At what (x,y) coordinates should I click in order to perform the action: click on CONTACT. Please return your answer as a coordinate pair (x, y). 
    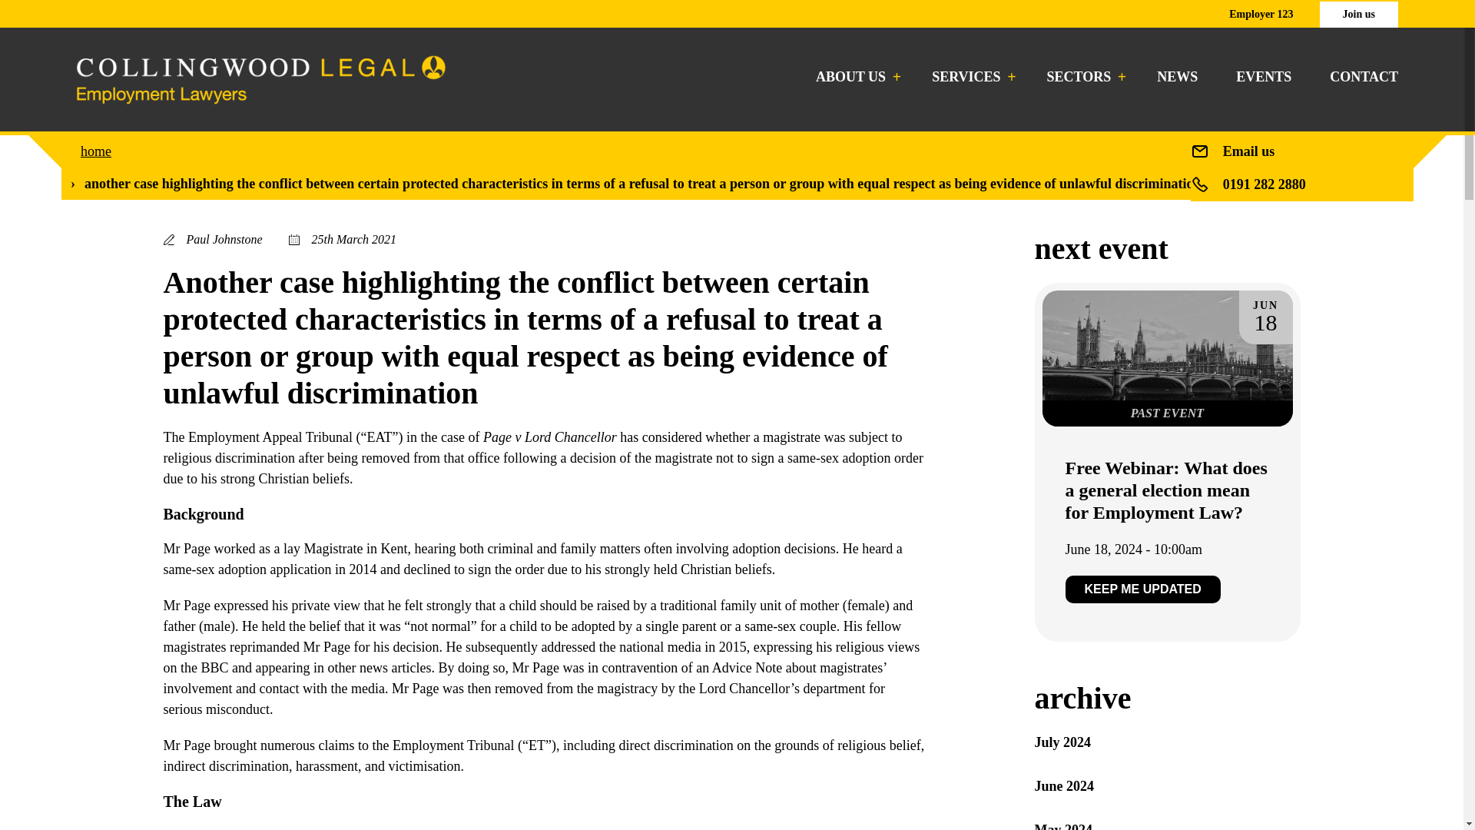
    Looking at the image, I should click on (1364, 77).